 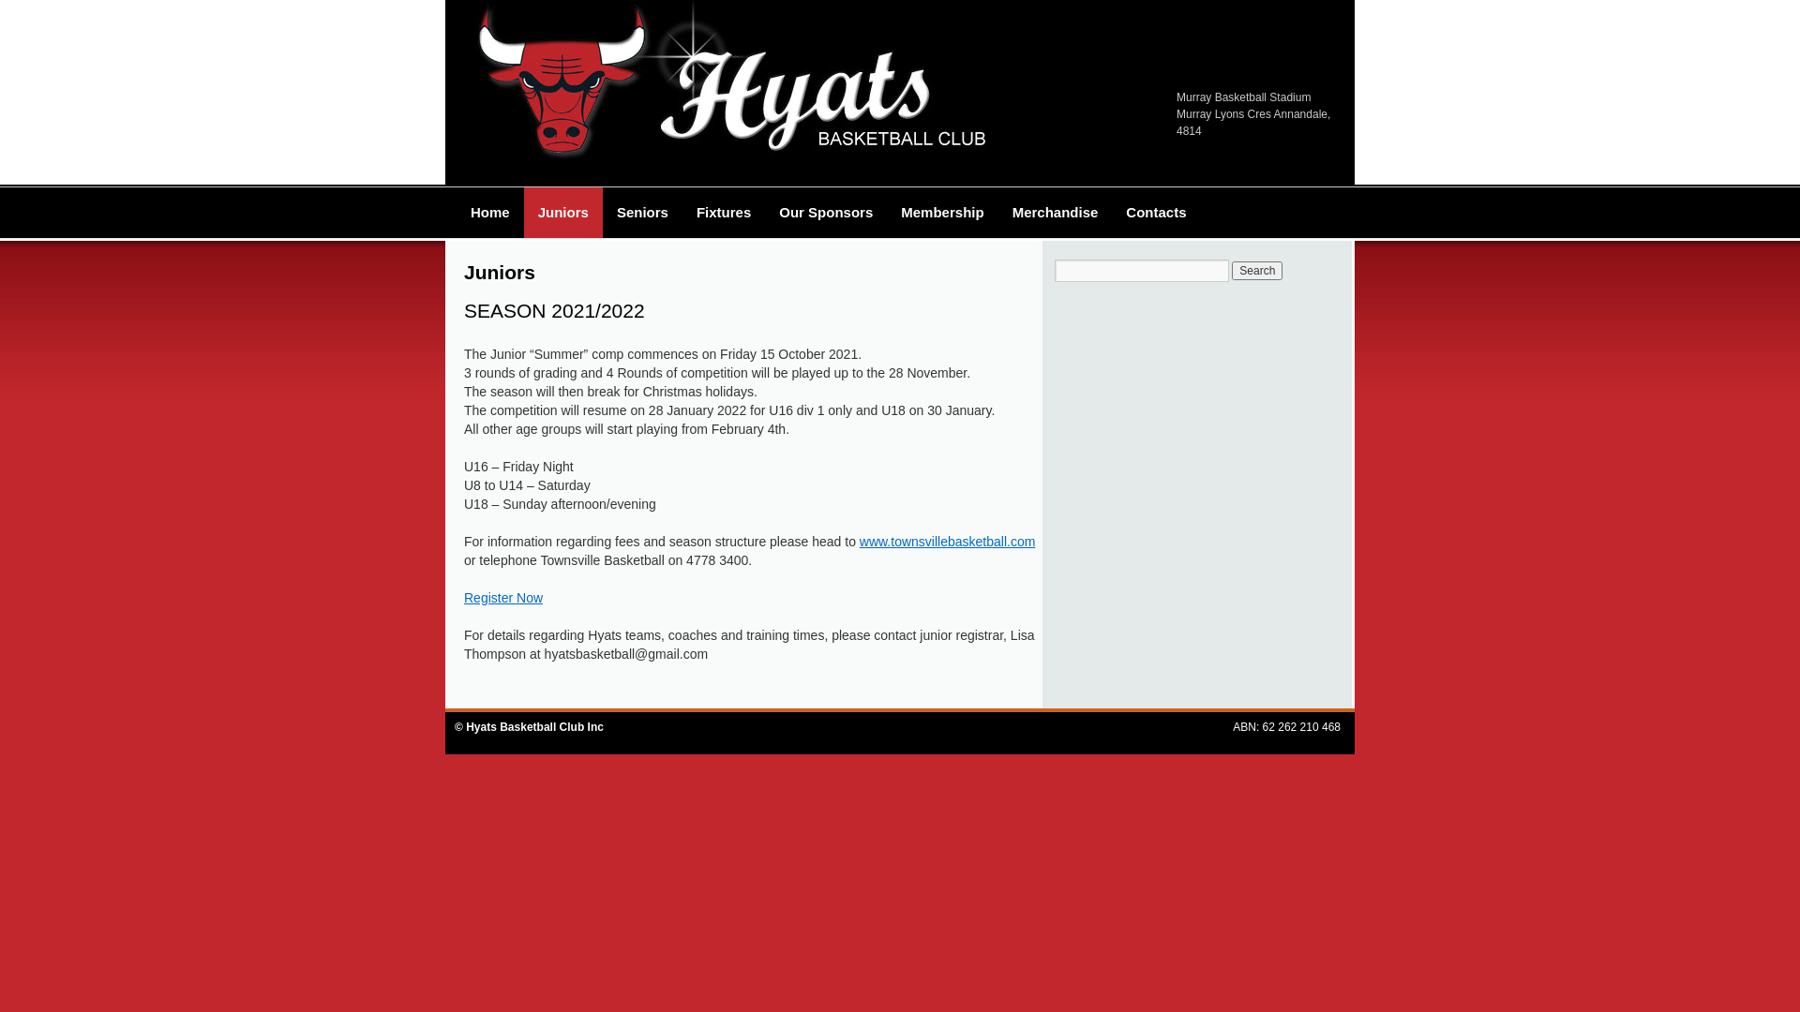 What do you see at coordinates (1056, 213) in the screenshot?
I see `Merchandise` at bounding box center [1056, 213].